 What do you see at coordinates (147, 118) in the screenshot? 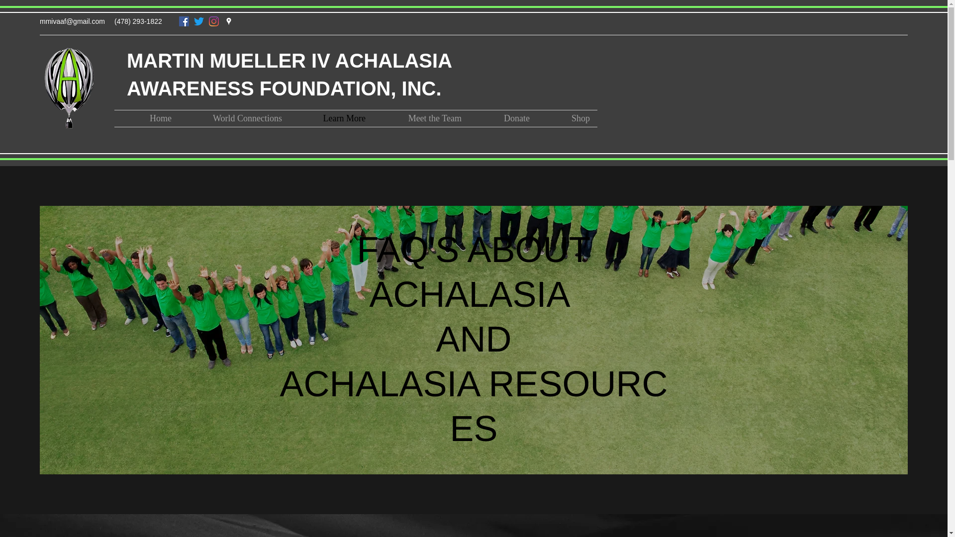
I see `Home` at bounding box center [147, 118].